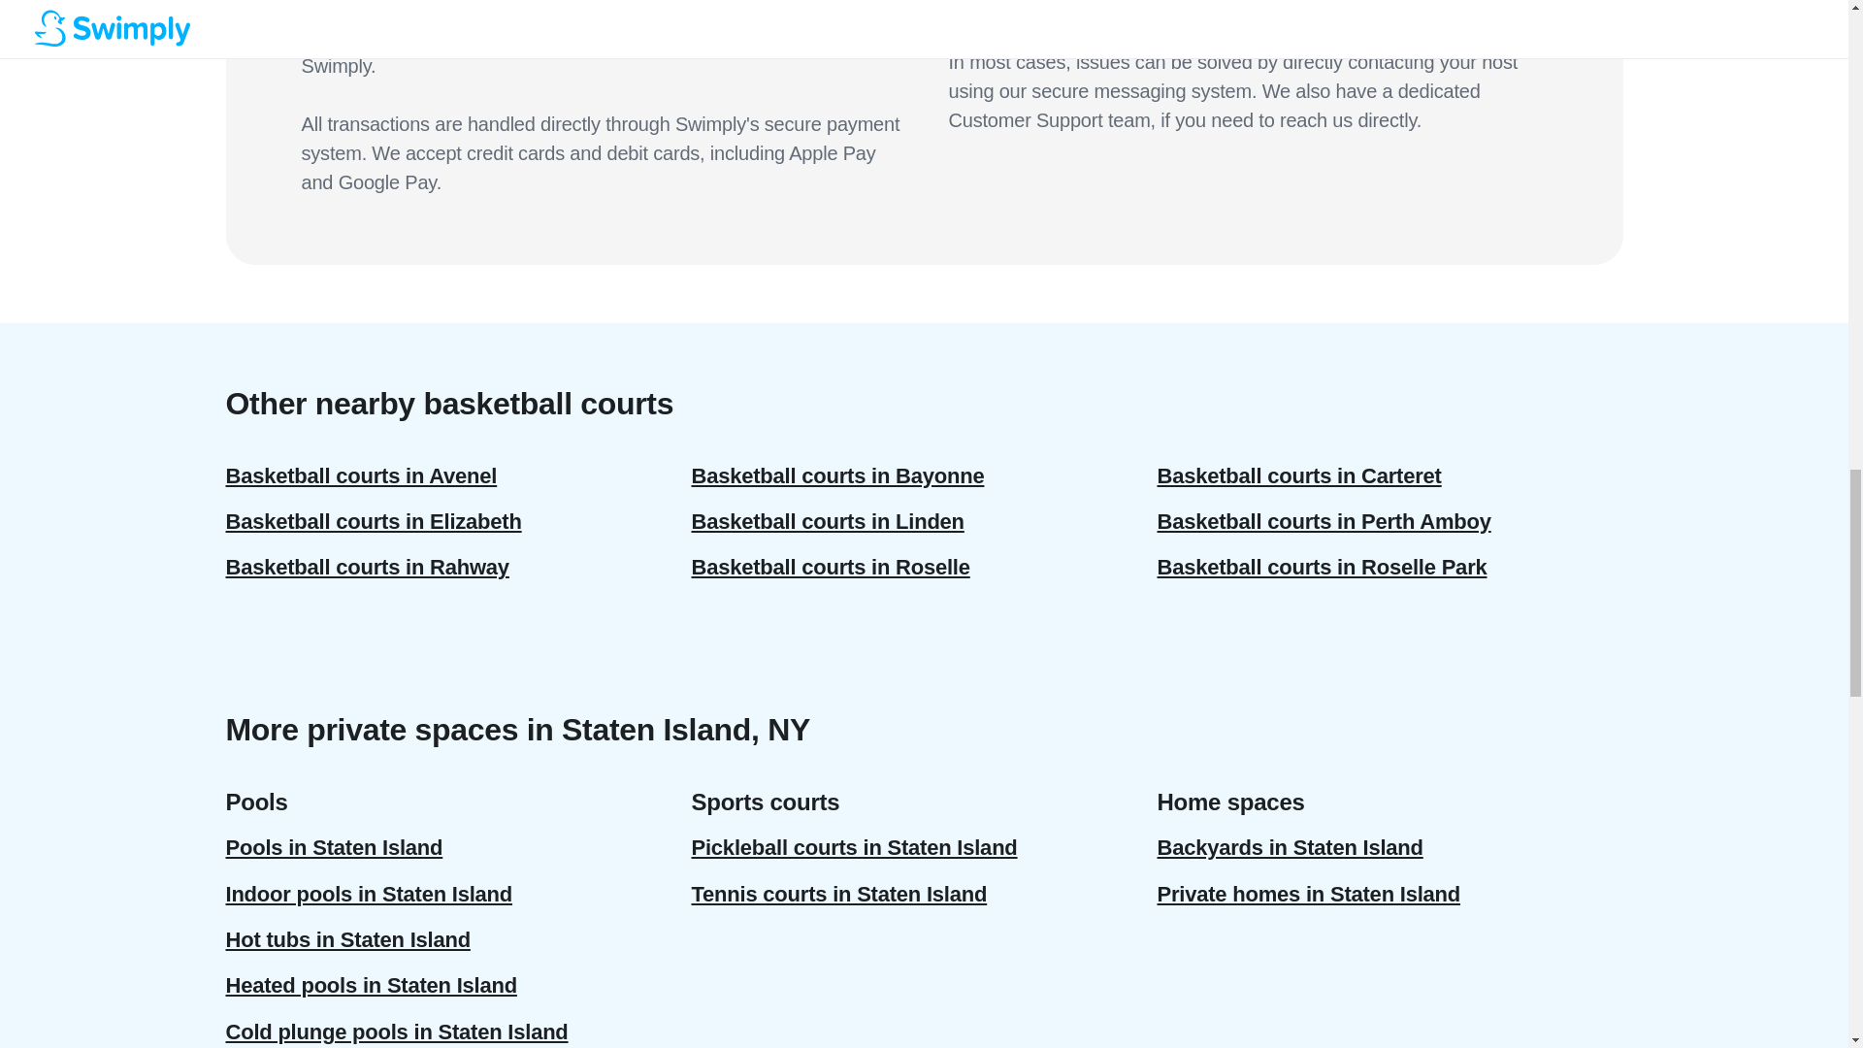 The image size is (1863, 1048). What do you see at coordinates (1389, 567) in the screenshot?
I see `Basketball courts in Roselle Park` at bounding box center [1389, 567].